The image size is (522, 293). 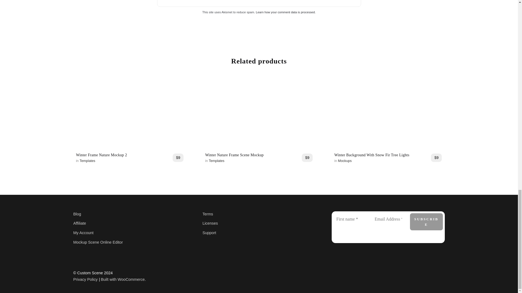 I want to click on WooCommerce - The Best eCommerce Platform for WordPress, so click(x=122, y=279).